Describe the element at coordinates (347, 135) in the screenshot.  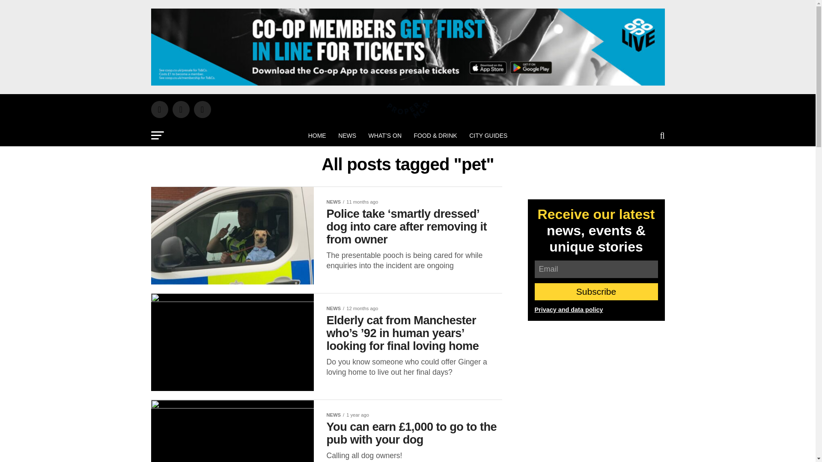
I see `NEWS` at that location.